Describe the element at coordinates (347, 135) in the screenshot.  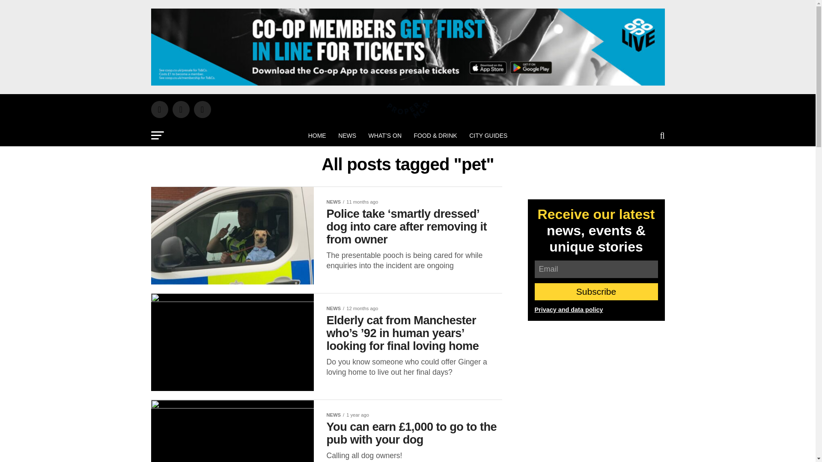
I see `NEWS` at that location.